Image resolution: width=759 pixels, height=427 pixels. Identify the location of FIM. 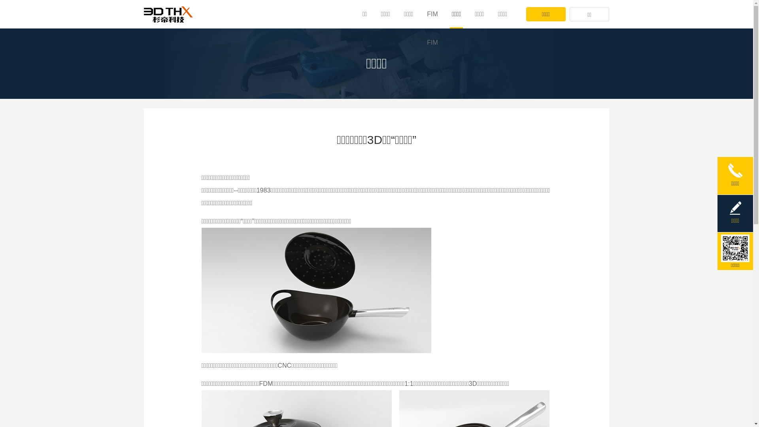
(432, 14).